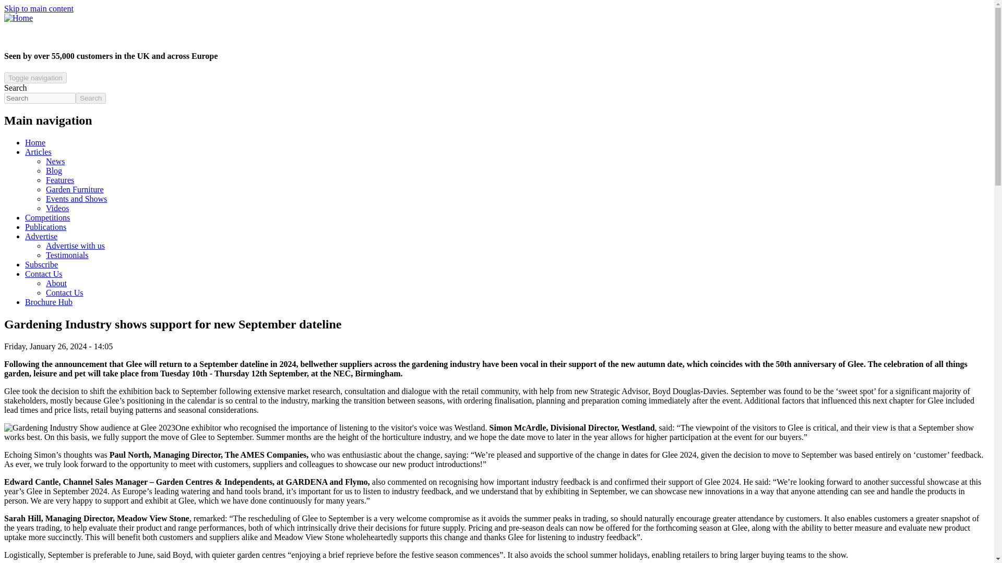 This screenshot has height=563, width=1002. What do you see at coordinates (44, 274) in the screenshot?
I see `Contact Us` at bounding box center [44, 274].